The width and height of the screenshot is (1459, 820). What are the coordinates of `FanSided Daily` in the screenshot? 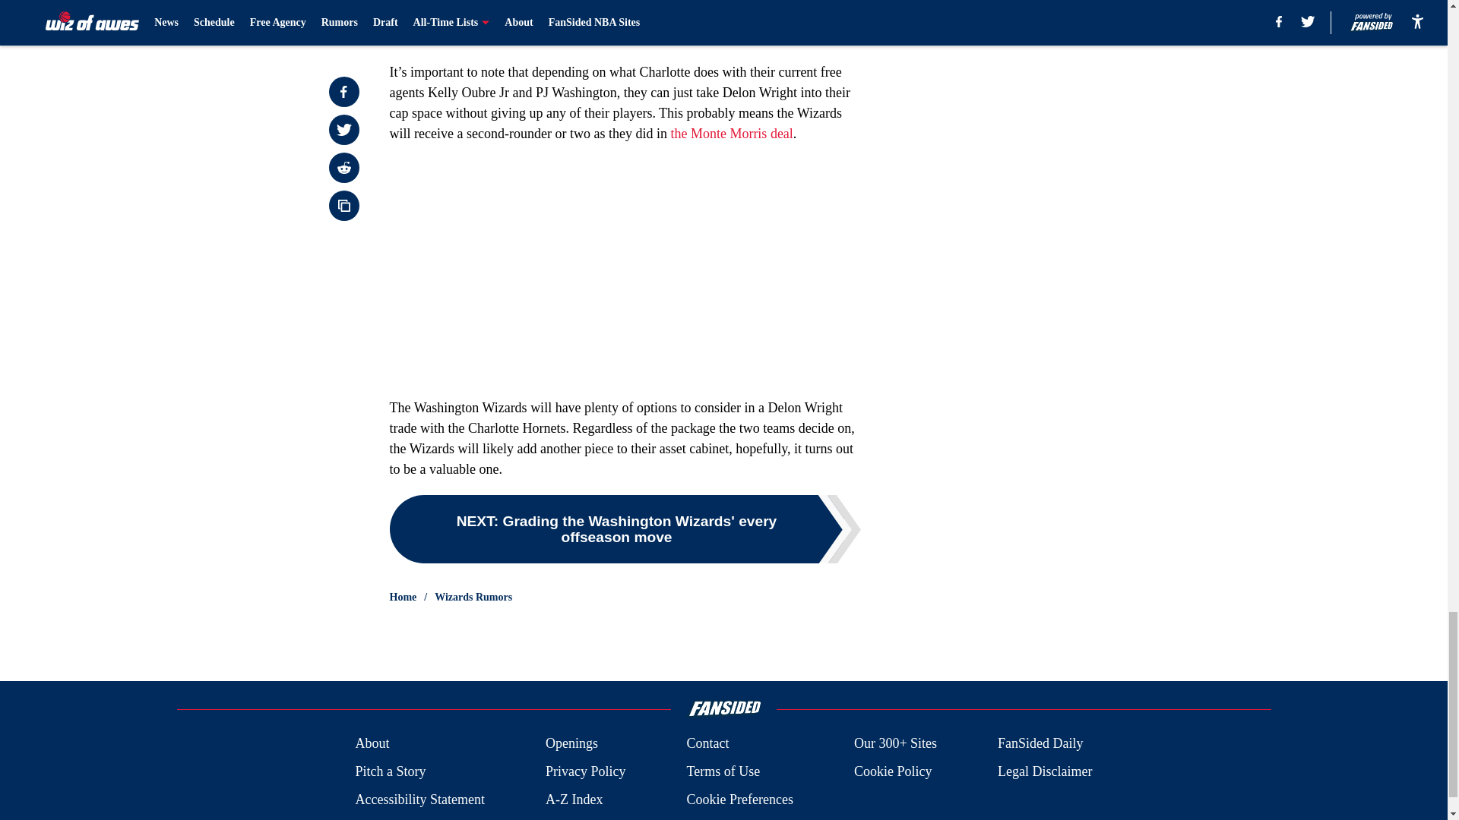 It's located at (1041, 743).